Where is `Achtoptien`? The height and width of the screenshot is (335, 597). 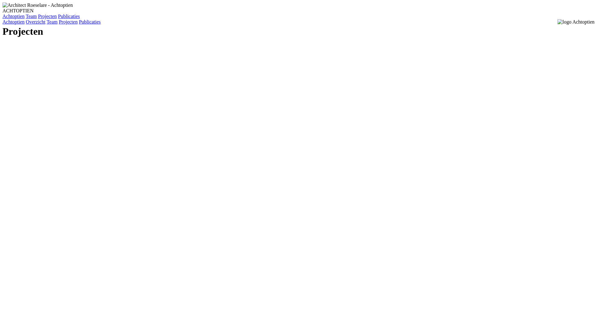
Achtoptien is located at coordinates (14, 16).